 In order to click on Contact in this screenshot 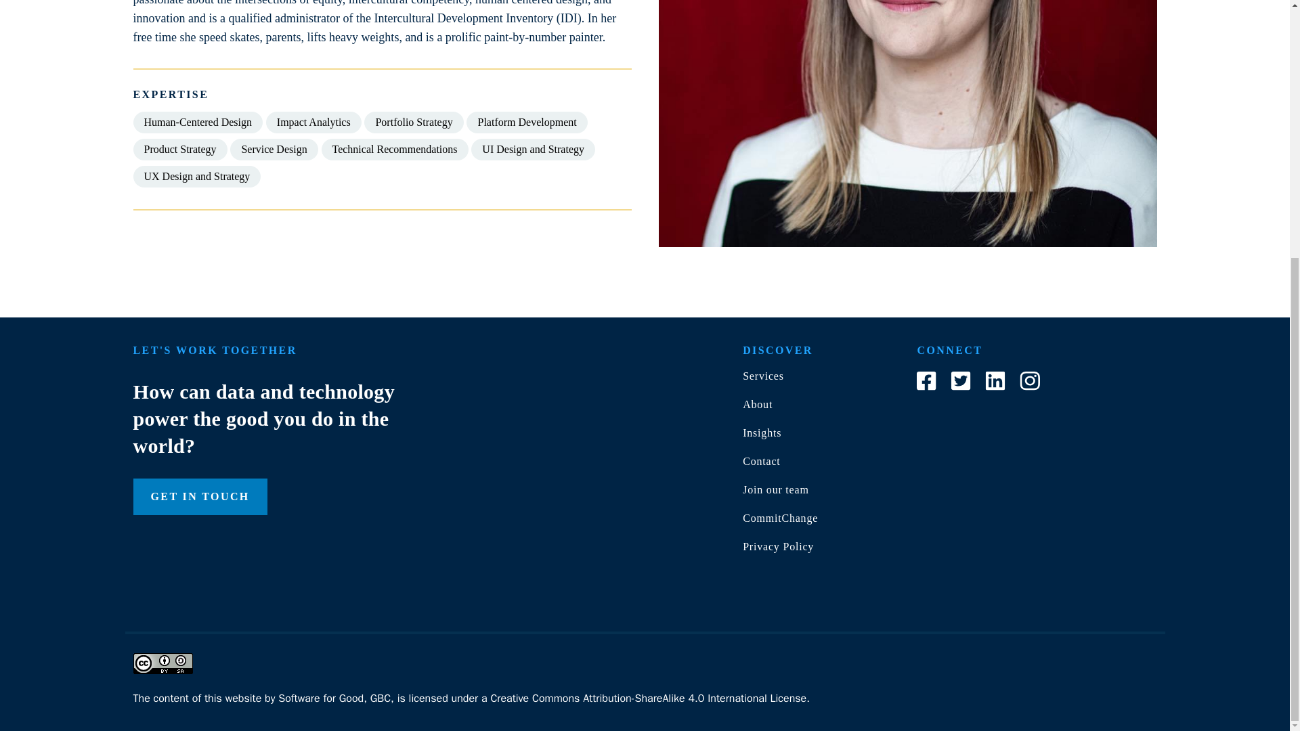, I will do `click(761, 461)`.